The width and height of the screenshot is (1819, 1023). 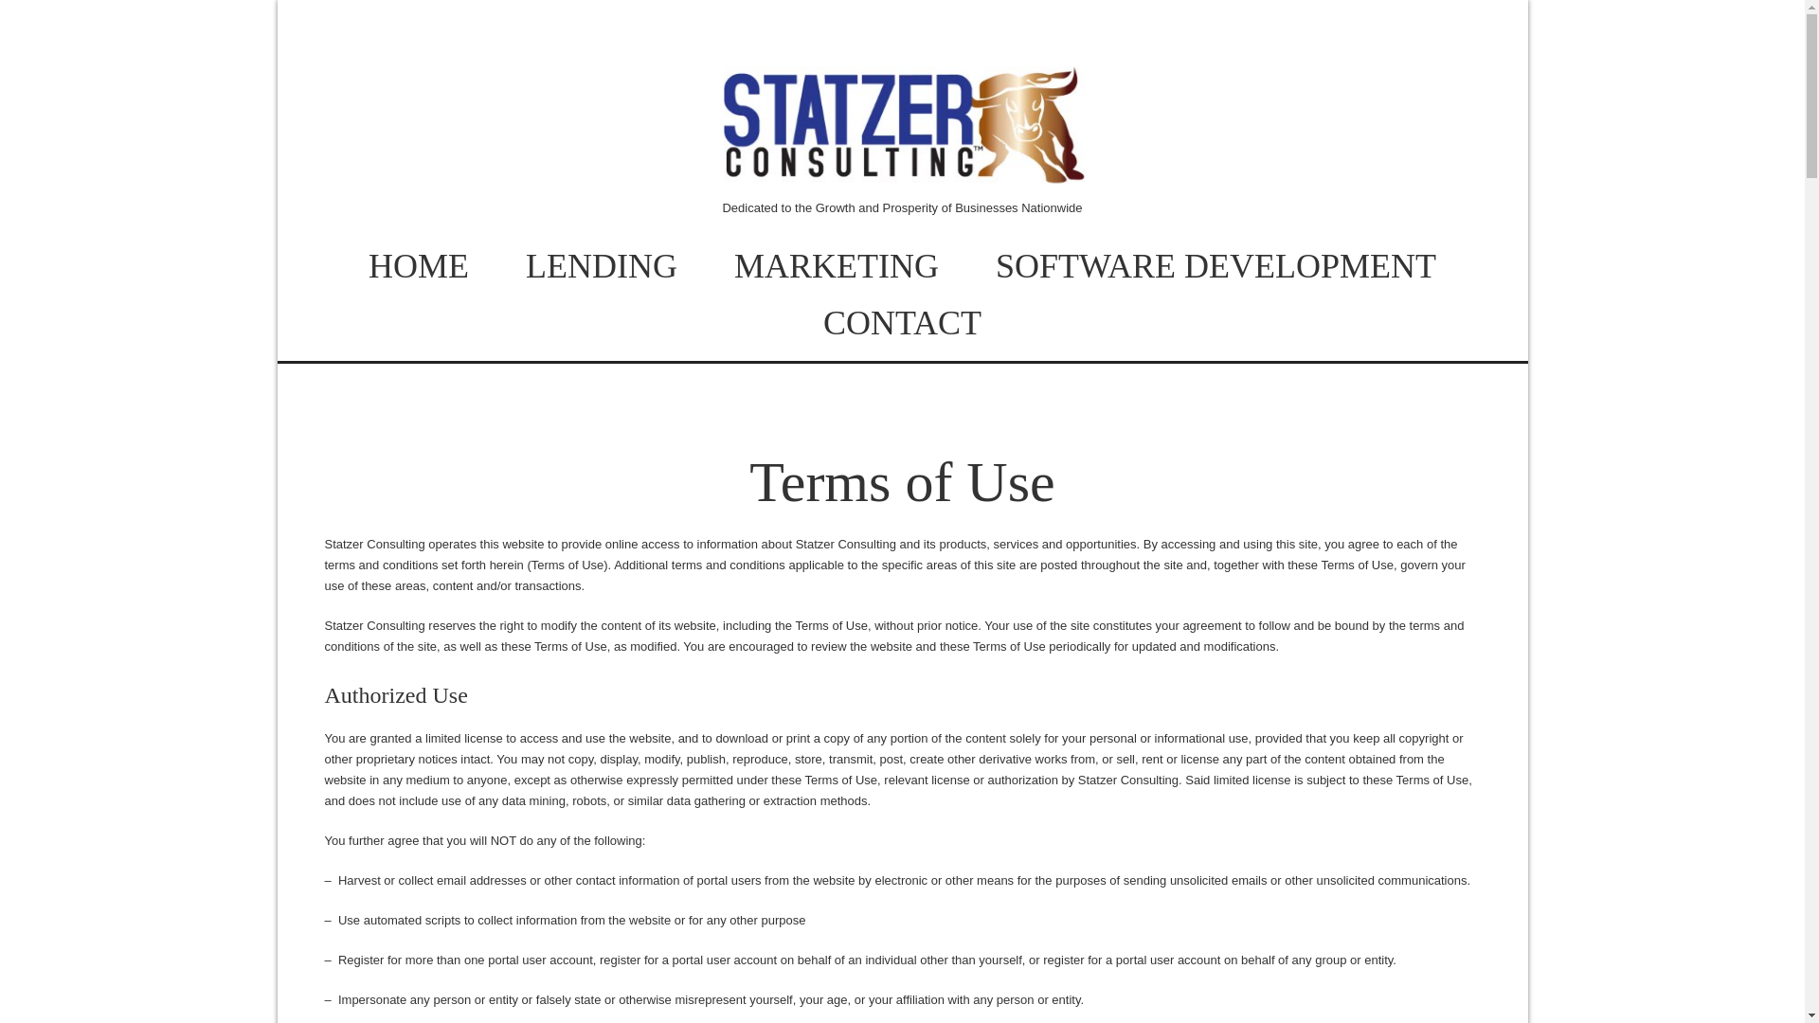 I want to click on HOME, so click(x=419, y=265).